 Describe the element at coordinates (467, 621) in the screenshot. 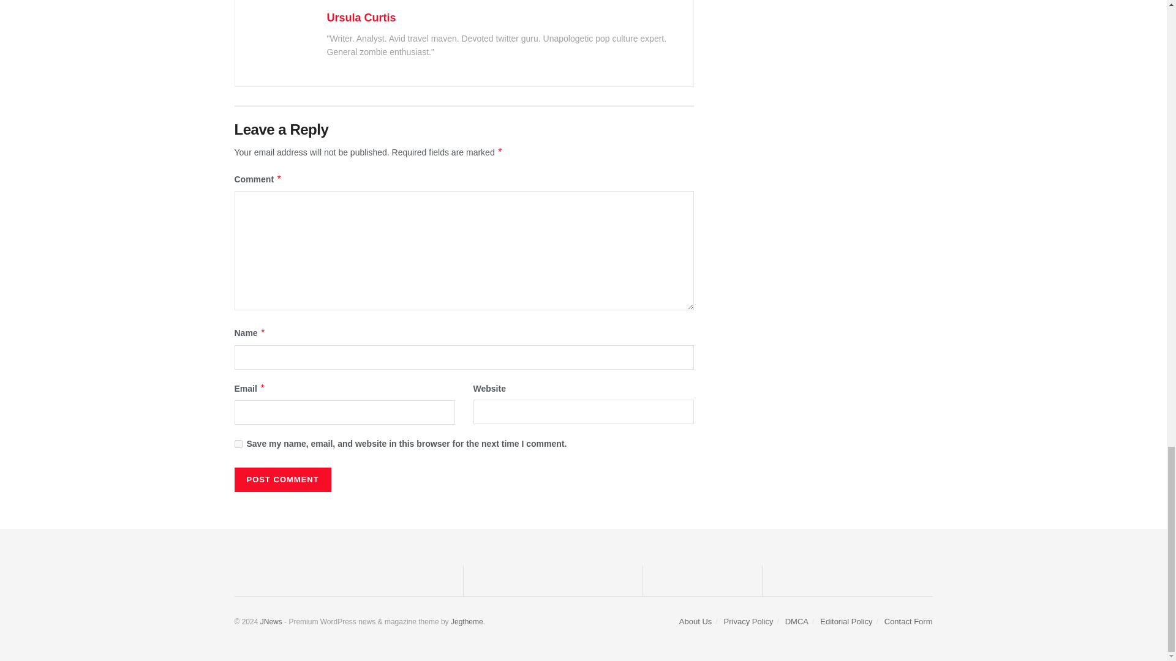

I see `Jegtheme` at that location.